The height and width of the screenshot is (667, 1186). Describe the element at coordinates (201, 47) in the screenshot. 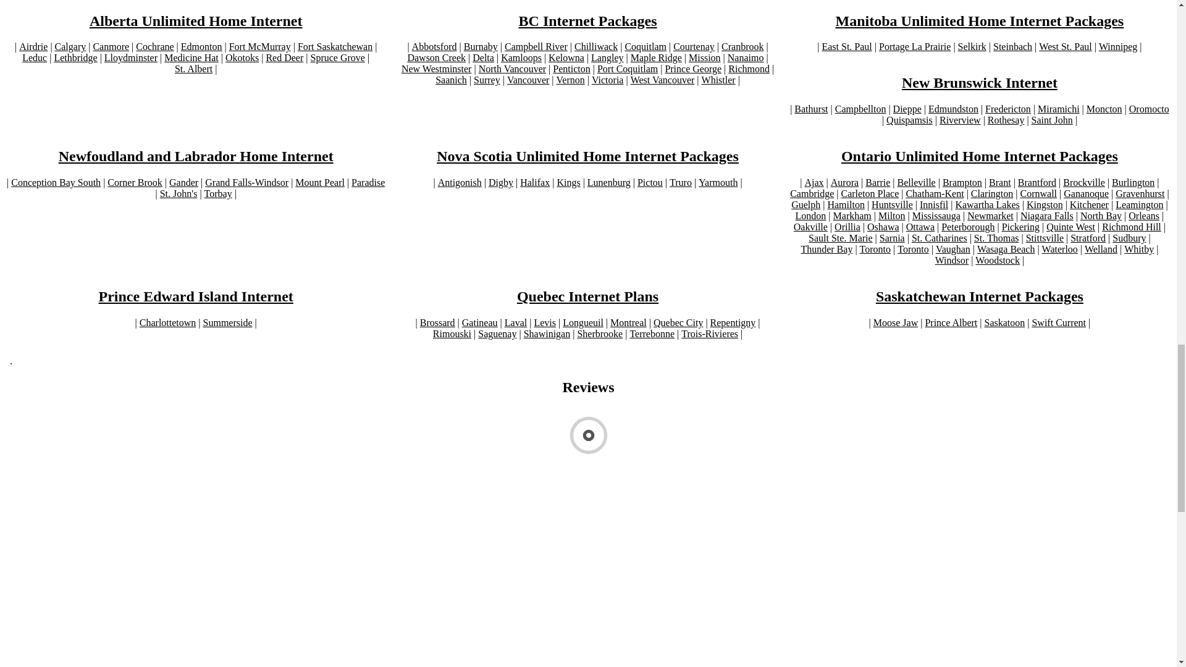

I see `Edmonton` at that location.